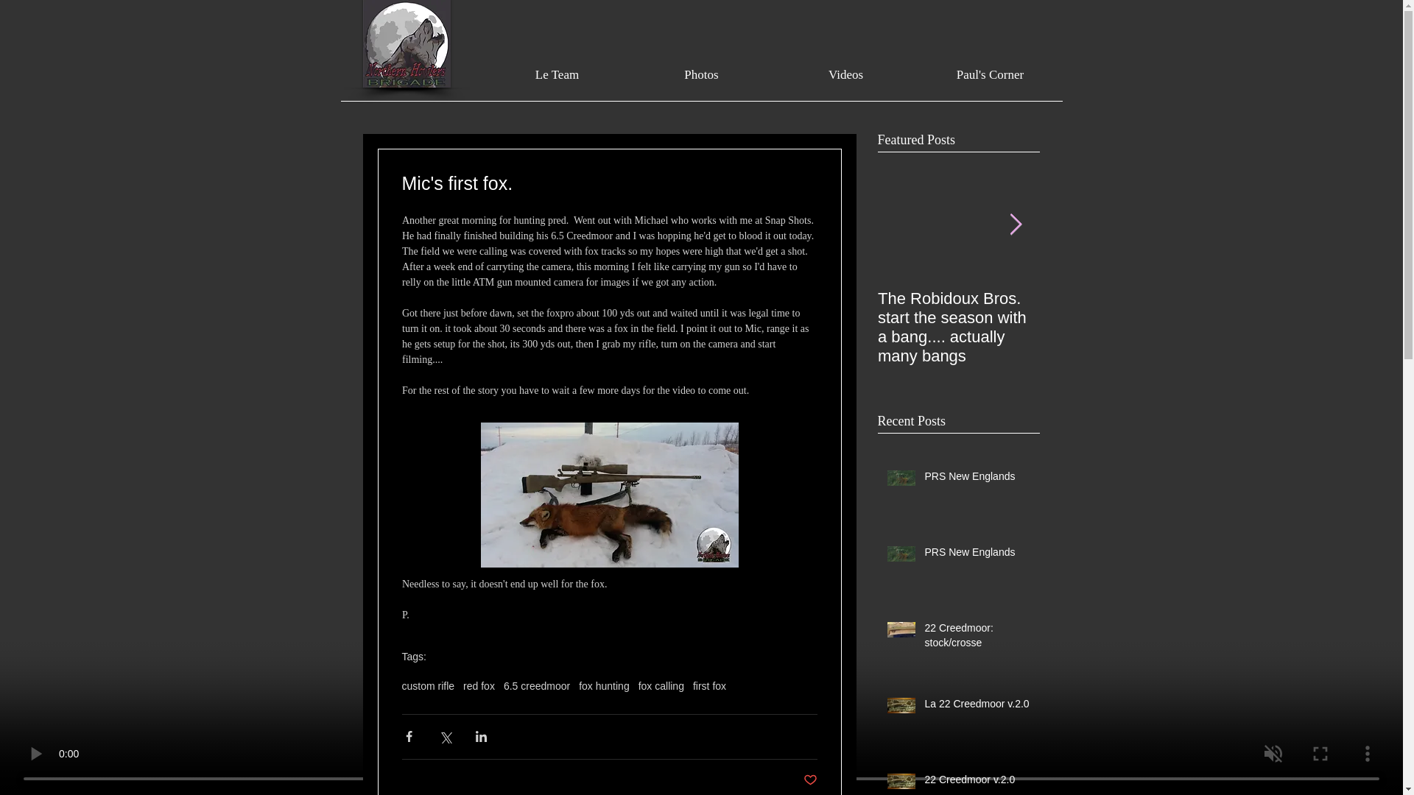 The width and height of the screenshot is (1414, 795). Describe the element at coordinates (977, 707) in the screenshot. I see `La 22 Creedmoor v.2.0` at that location.